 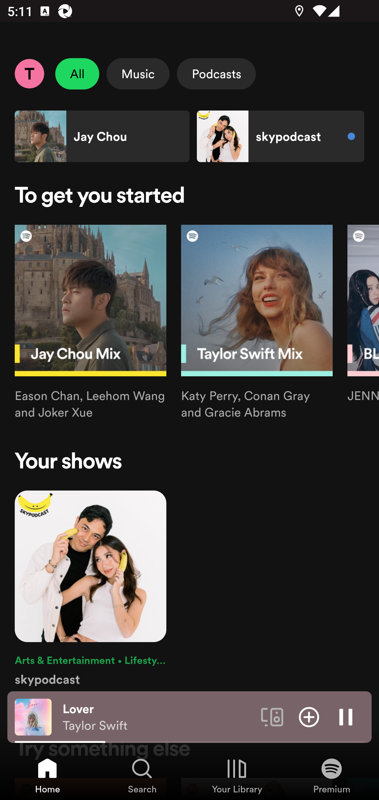 I want to click on All Unselect All, so click(x=77, y=74).